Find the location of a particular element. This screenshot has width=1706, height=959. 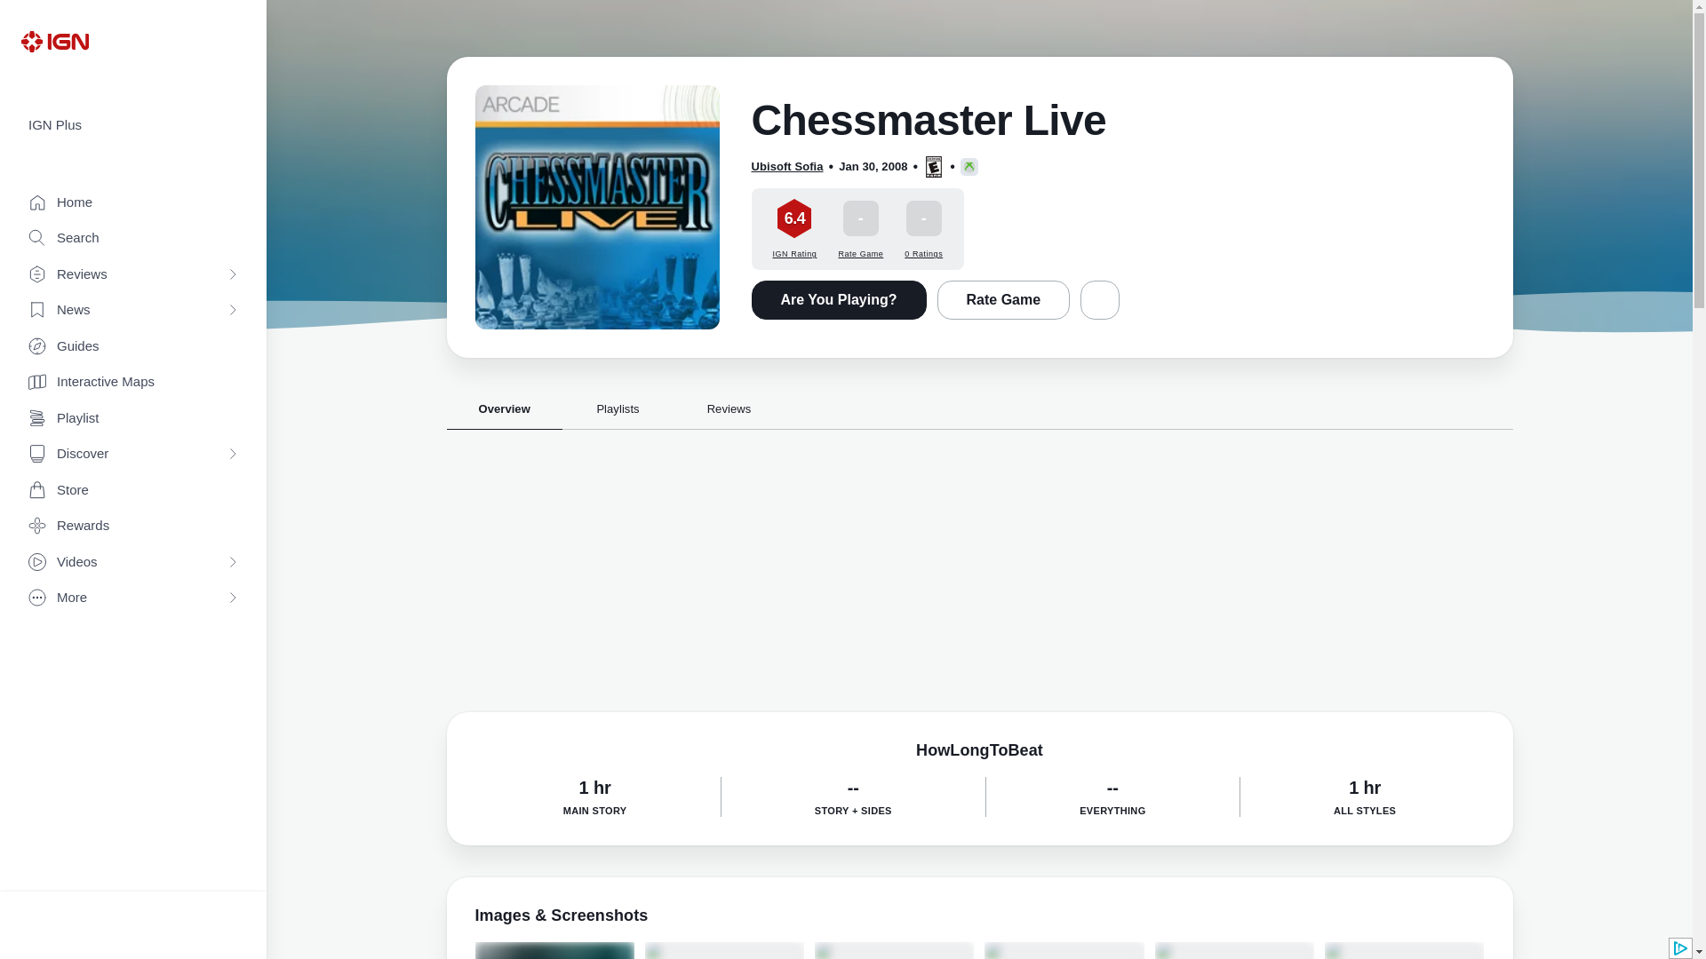

Interactive Maps is located at coordinates (133, 382).